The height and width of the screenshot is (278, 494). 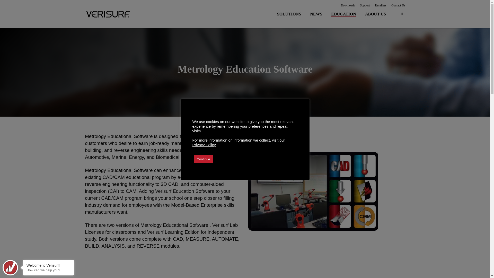 I want to click on Resellers, so click(x=381, y=5).